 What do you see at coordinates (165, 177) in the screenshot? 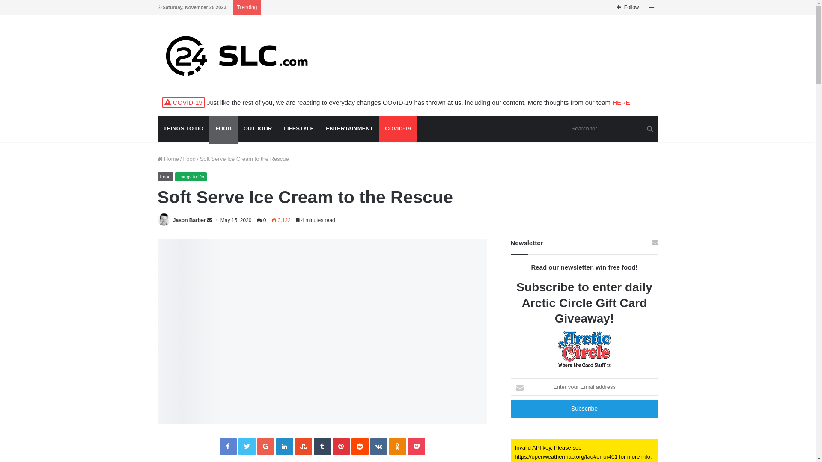
I see `Food` at bounding box center [165, 177].